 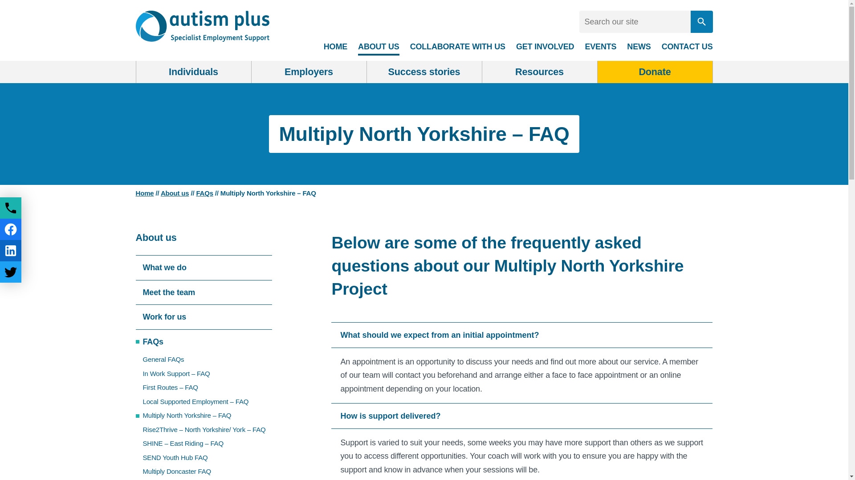 I want to click on GET INVOLVED, so click(x=545, y=47).